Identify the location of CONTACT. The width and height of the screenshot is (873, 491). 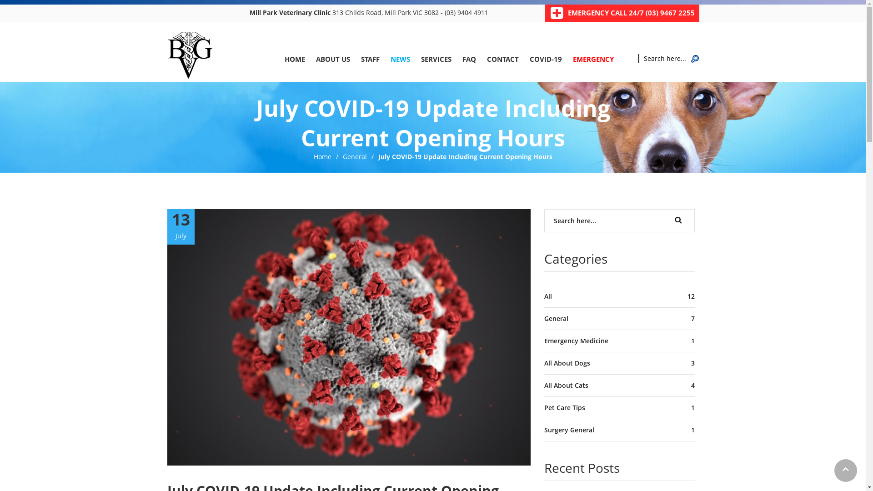
(502, 59).